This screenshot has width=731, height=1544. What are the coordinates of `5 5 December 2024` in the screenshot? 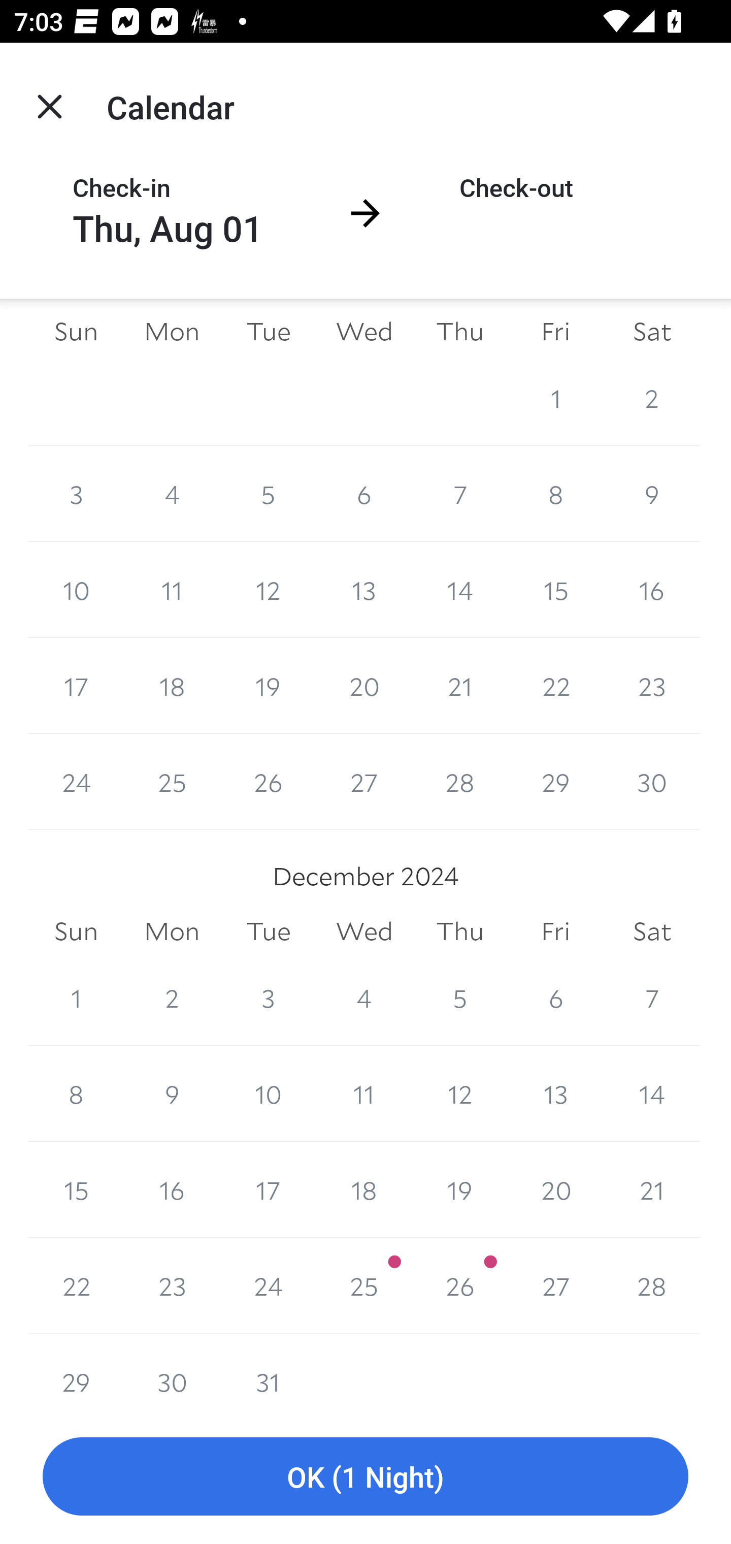 It's located at (460, 998).